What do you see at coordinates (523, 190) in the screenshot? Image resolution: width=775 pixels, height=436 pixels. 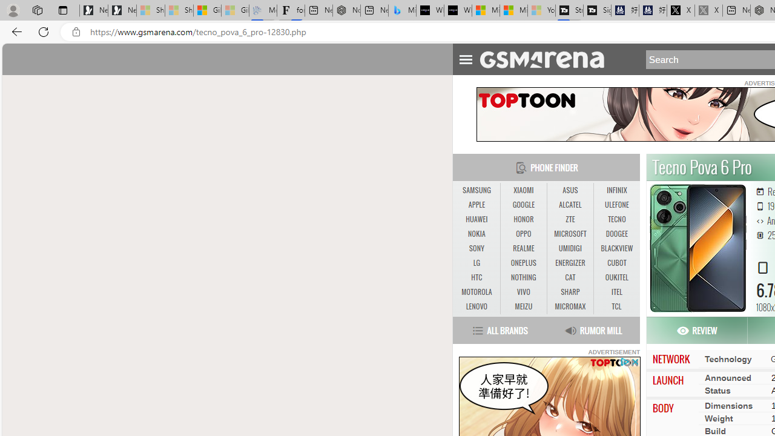 I see `XIAOMI` at bounding box center [523, 190].